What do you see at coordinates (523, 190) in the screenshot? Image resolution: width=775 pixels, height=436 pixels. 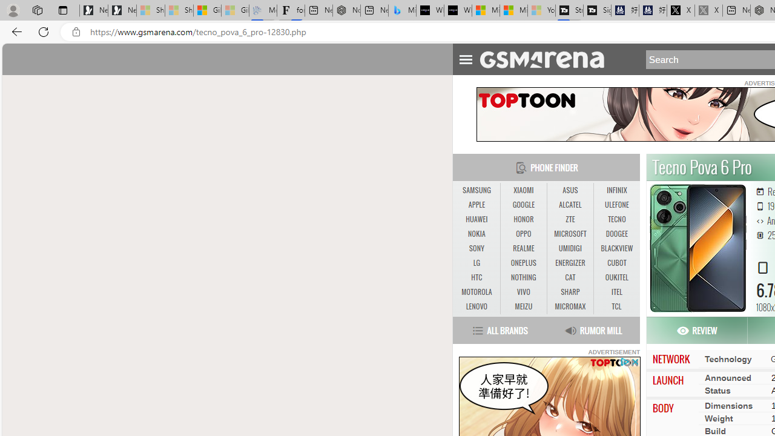 I see `XIAOMI` at bounding box center [523, 190].